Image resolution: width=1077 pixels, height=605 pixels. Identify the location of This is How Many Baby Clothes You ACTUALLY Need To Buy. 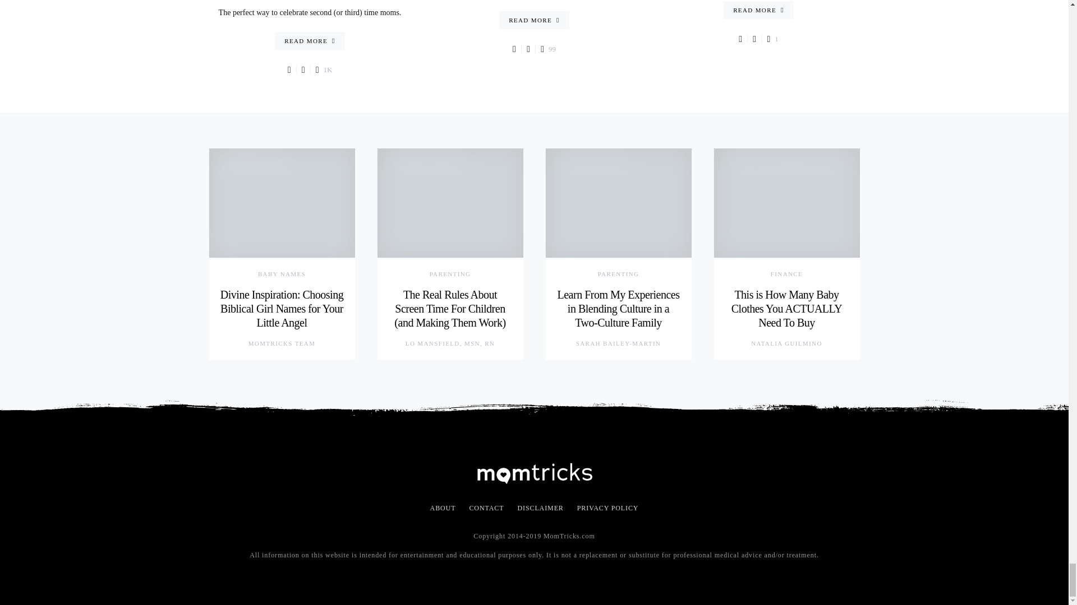
(786, 309).